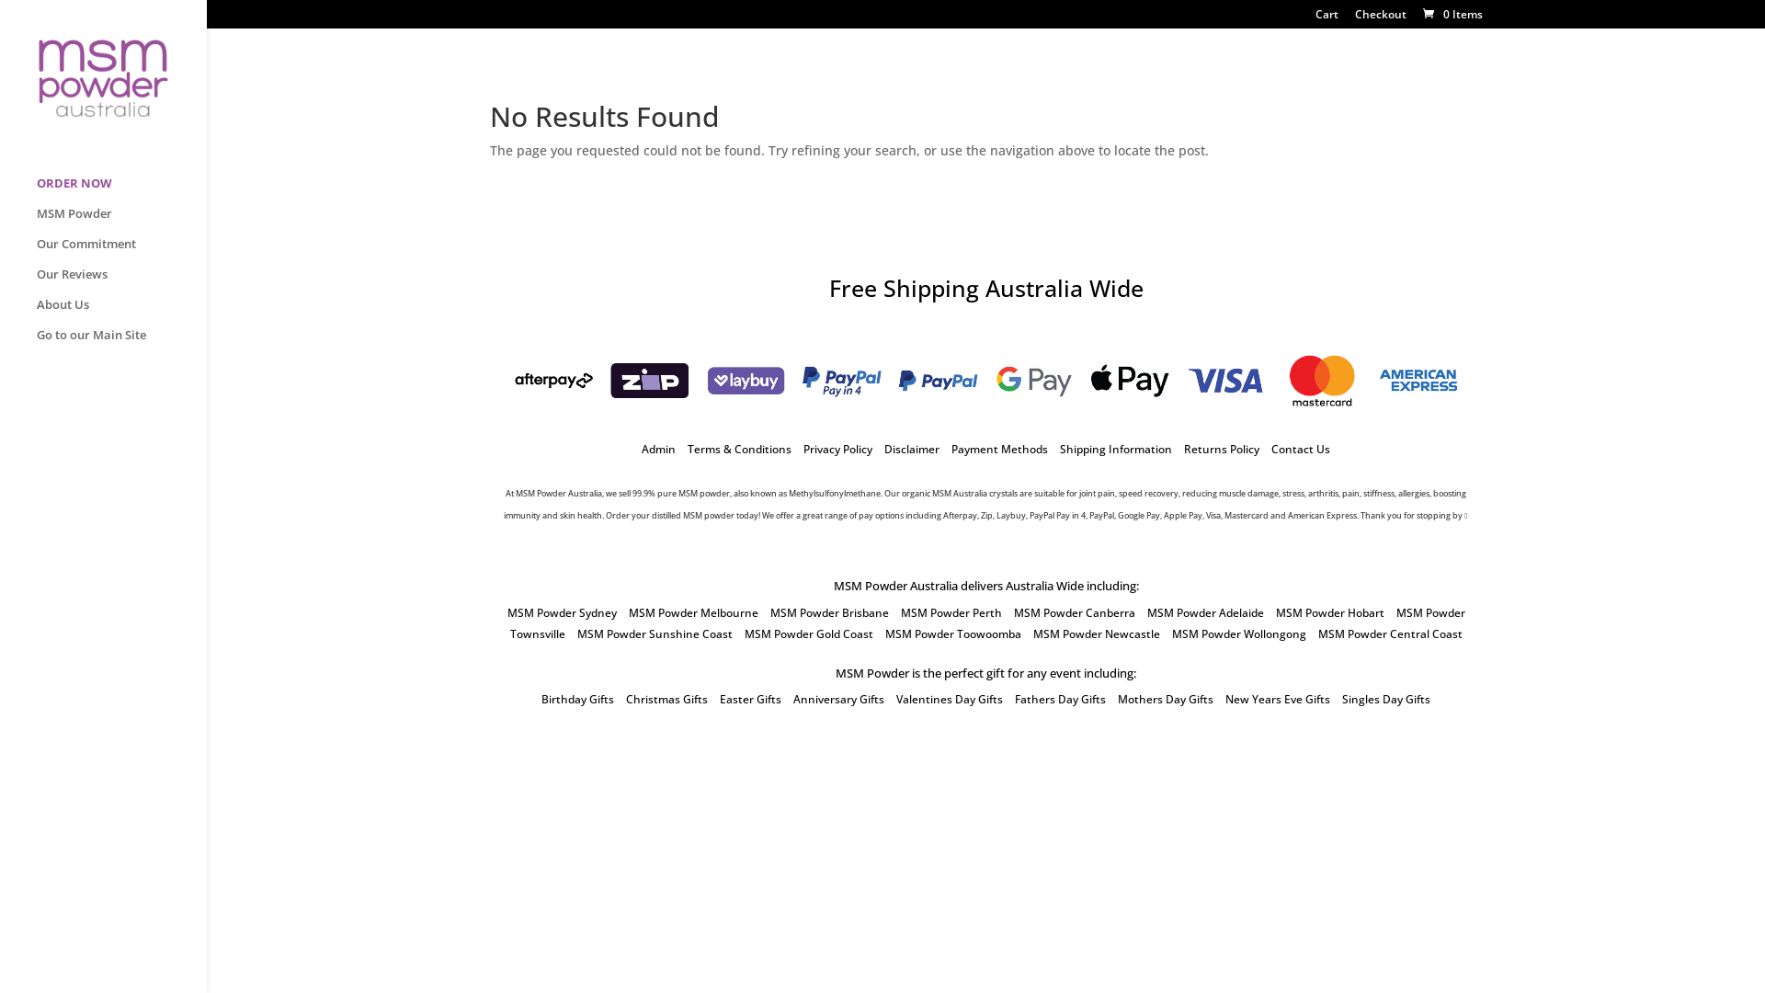  What do you see at coordinates (577, 699) in the screenshot?
I see `Birthday Gifts` at bounding box center [577, 699].